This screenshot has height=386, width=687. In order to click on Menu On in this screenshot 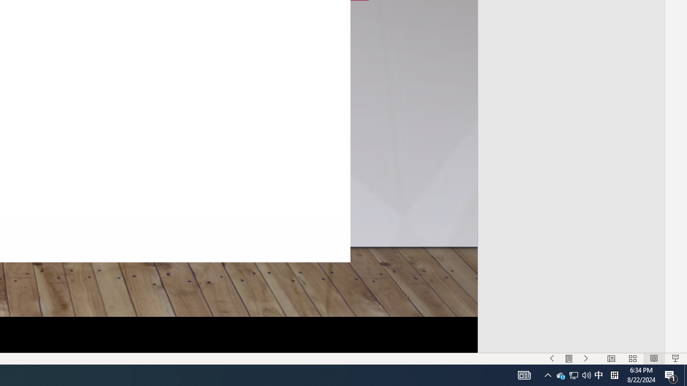, I will do `click(569, 358)`.